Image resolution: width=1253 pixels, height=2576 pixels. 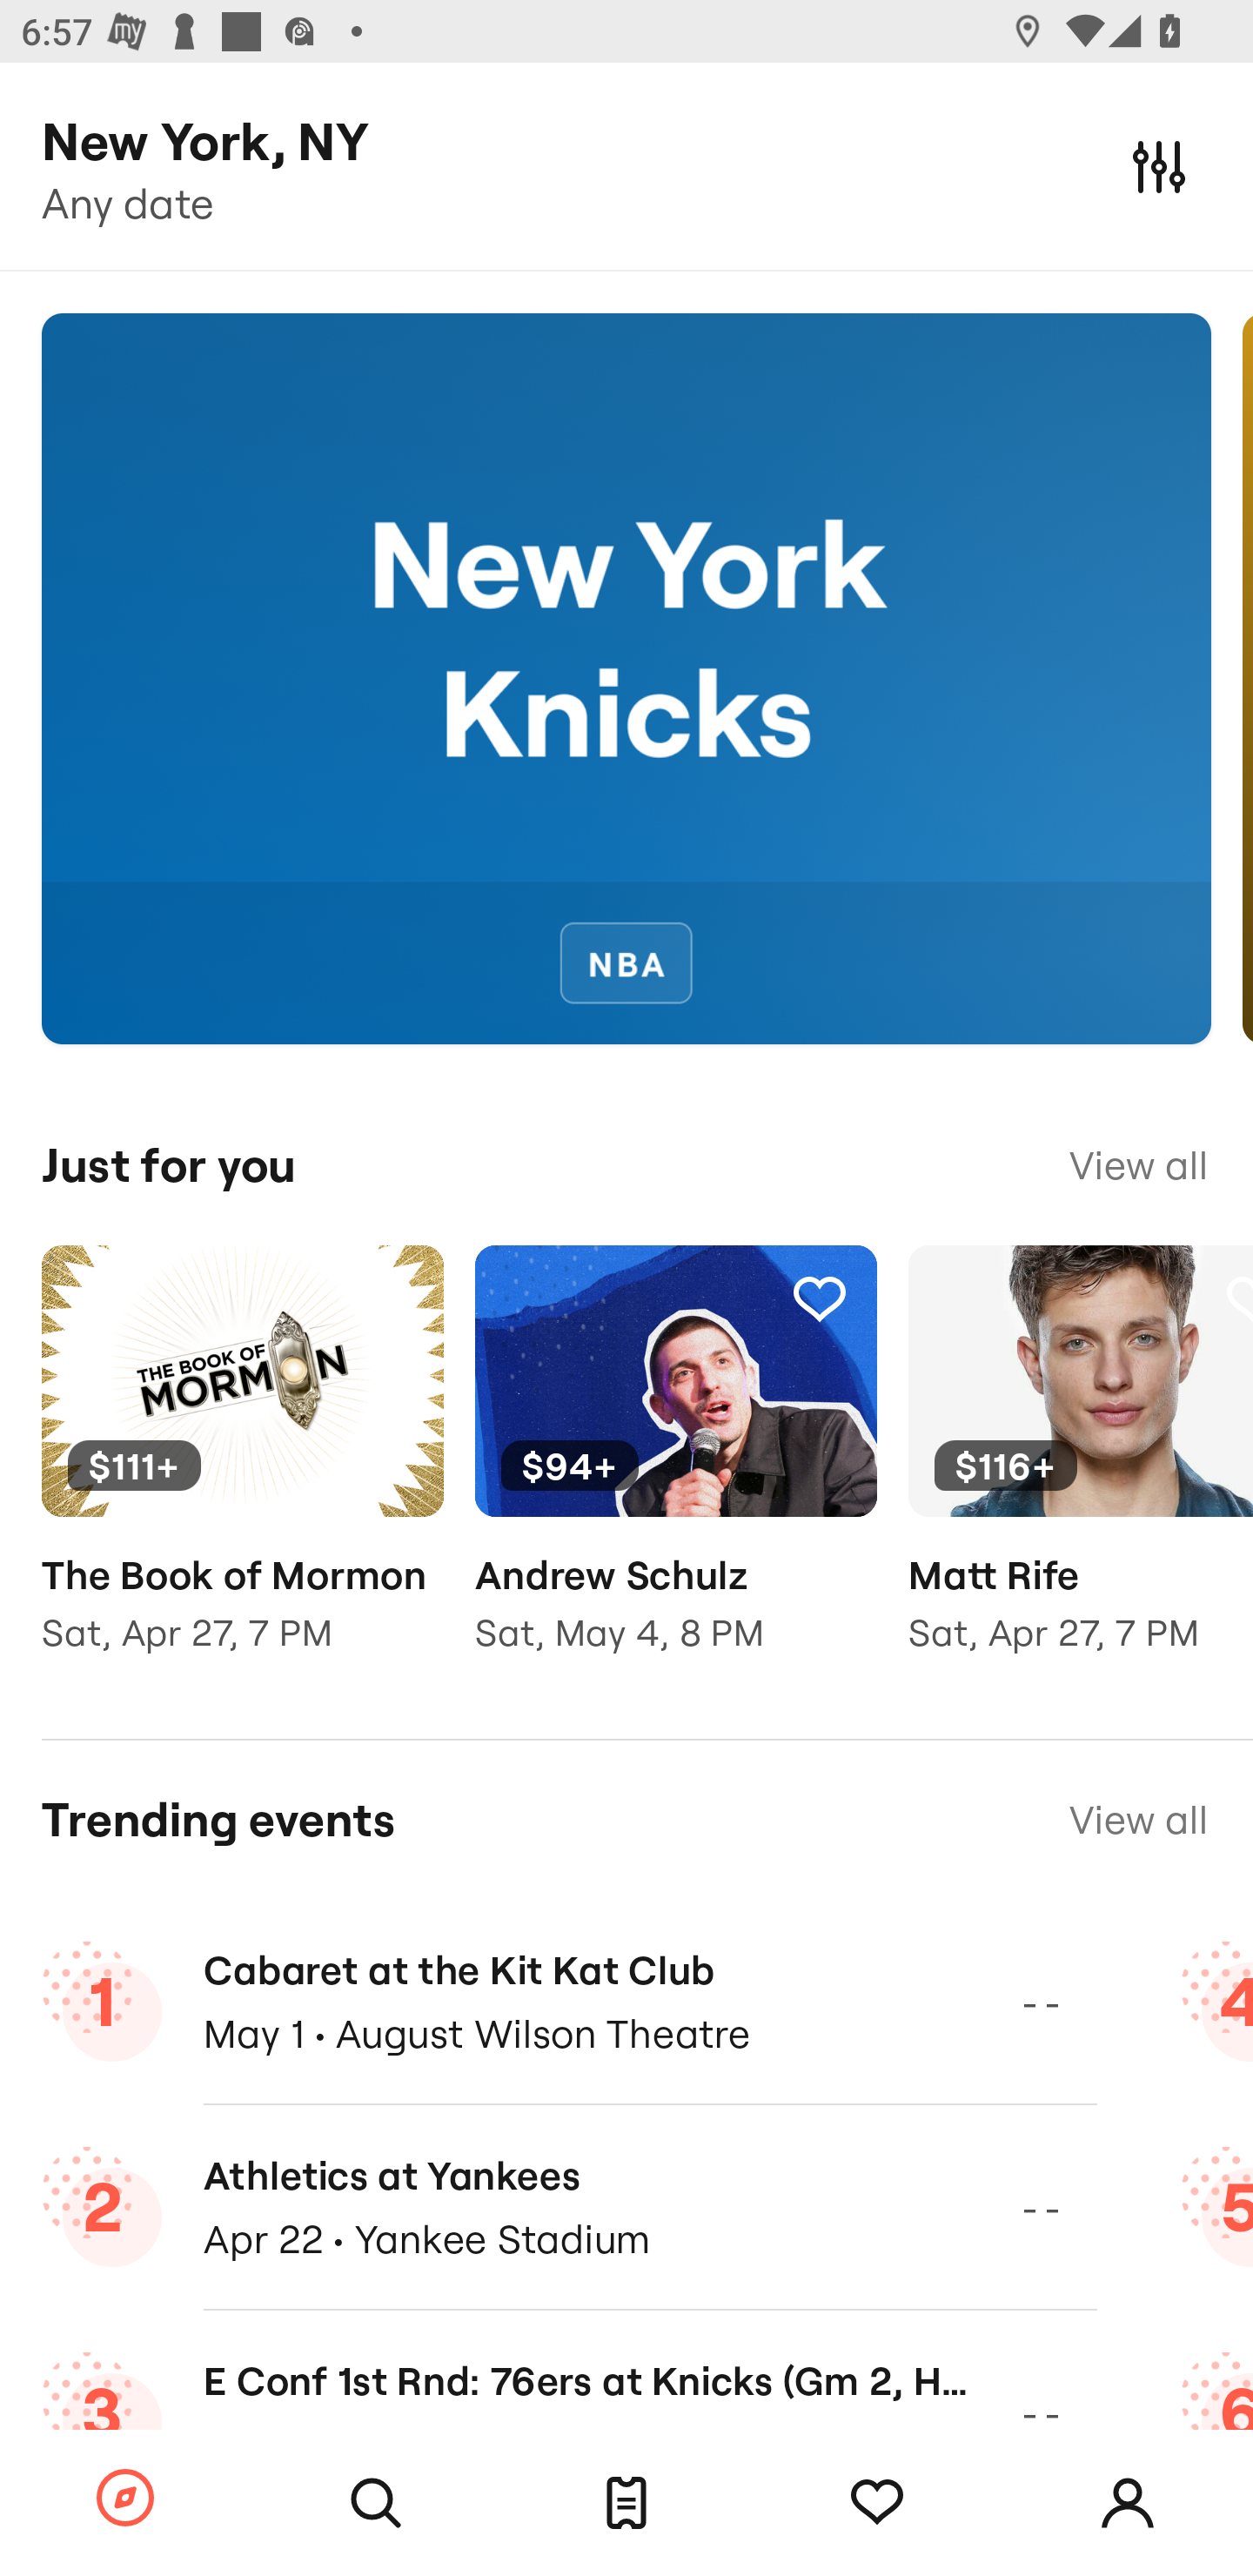 What do you see at coordinates (1081, 1471) in the screenshot?
I see `Tracking $116+ Matt Rife Sat, Apr 27, 7 PM` at bounding box center [1081, 1471].